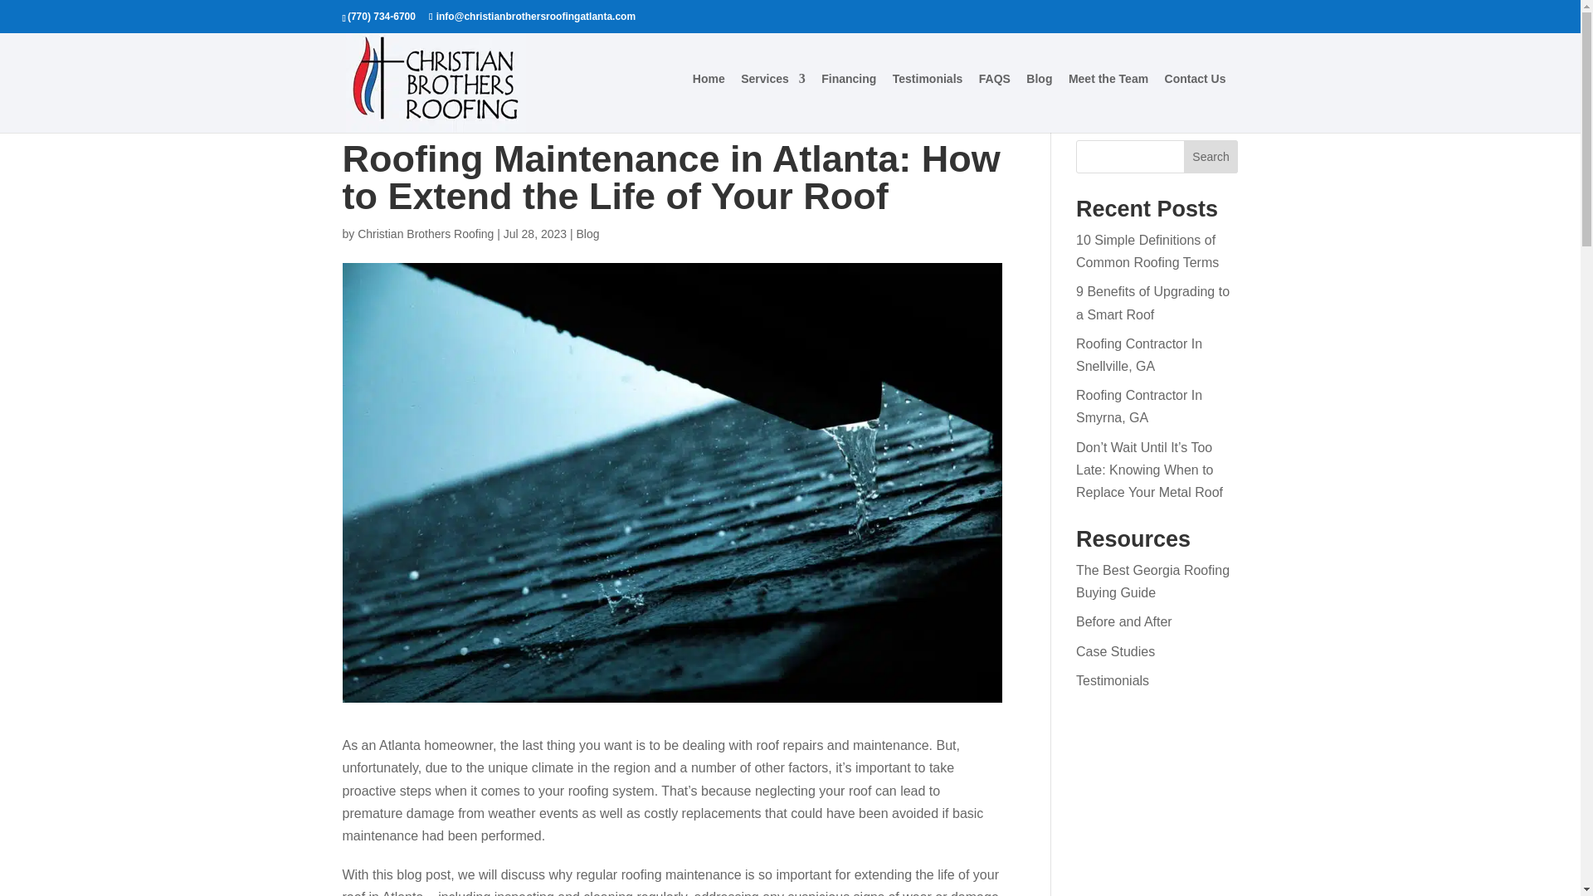 The image size is (1593, 896). I want to click on 10 Simple Definitions of Common Roofing Terms, so click(1147, 251).